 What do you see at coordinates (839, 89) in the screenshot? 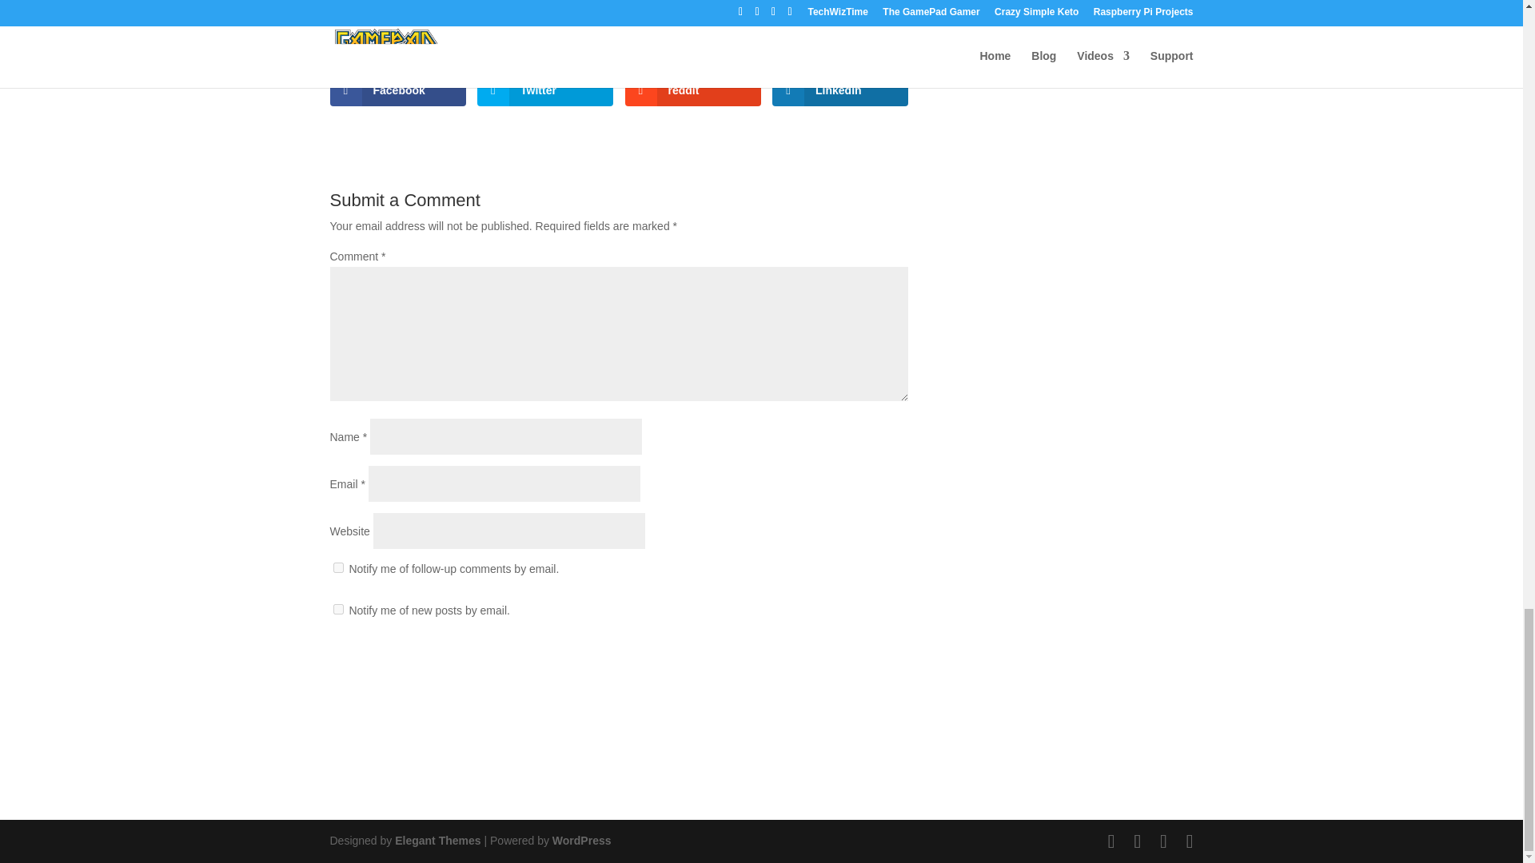
I see `LinkedIn` at bounding box center [839, 89].